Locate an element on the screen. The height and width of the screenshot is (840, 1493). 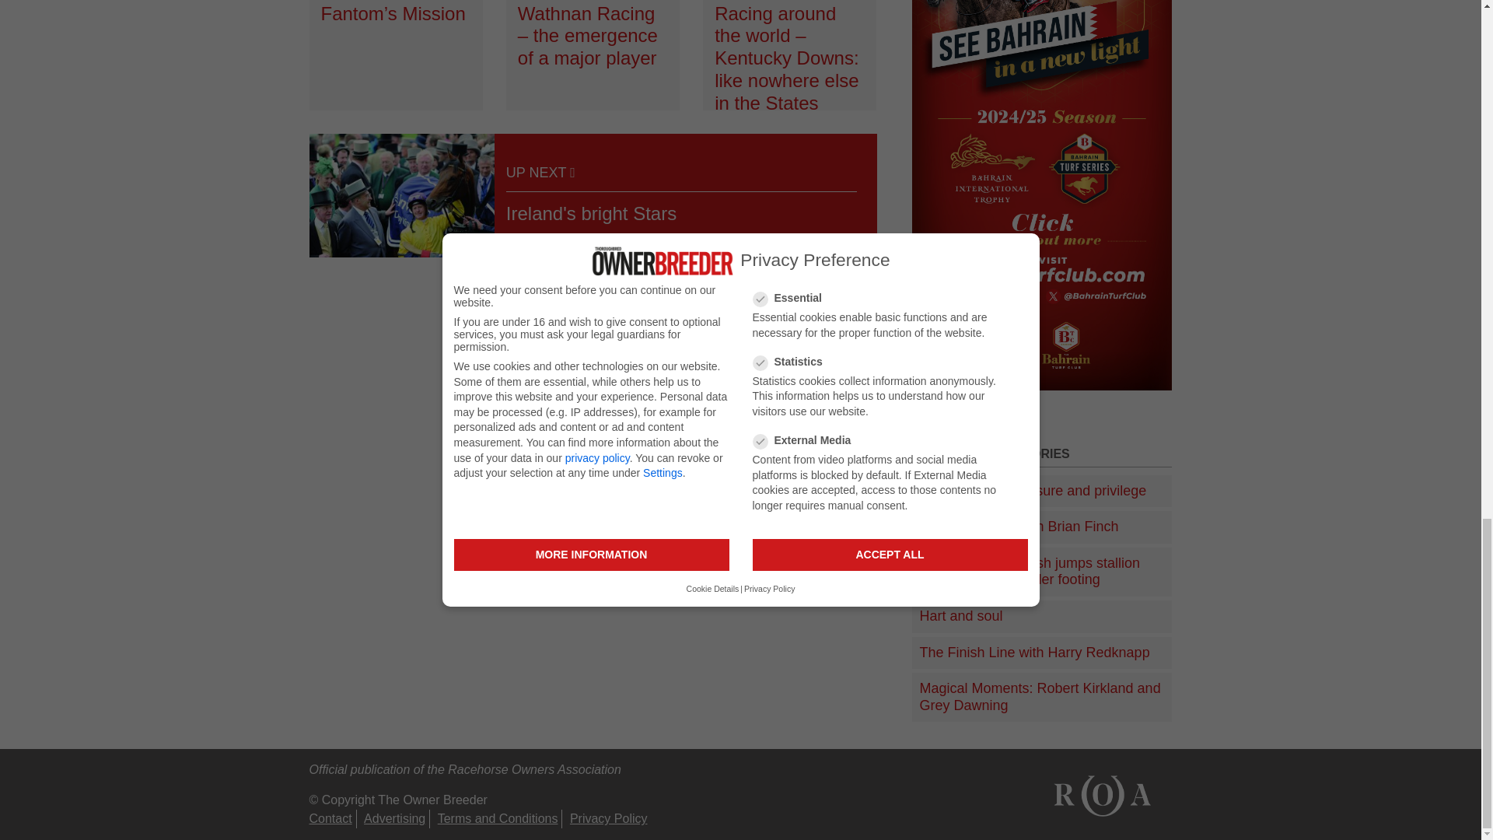
The Finish Line with Brian Finch is located at coordinates (1042, 527).